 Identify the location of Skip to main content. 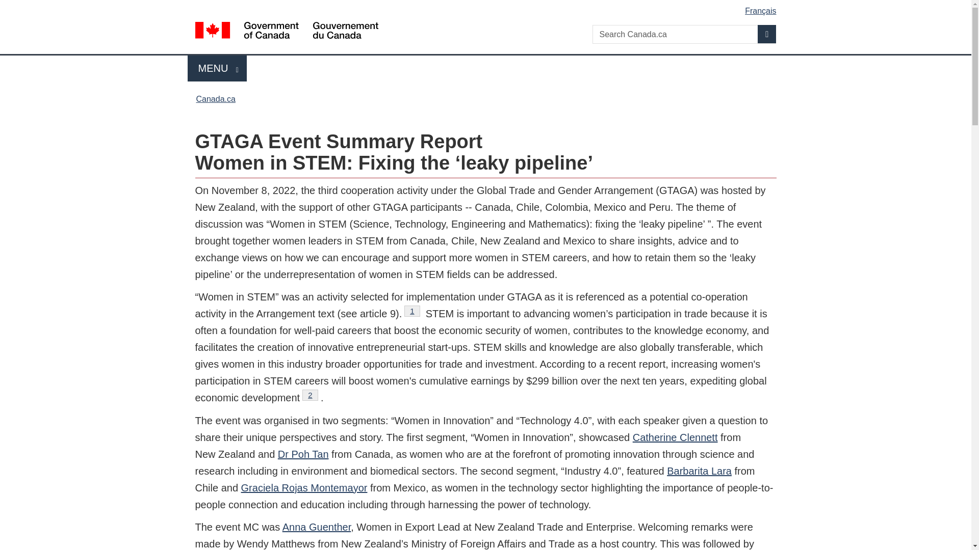
(310, 395).